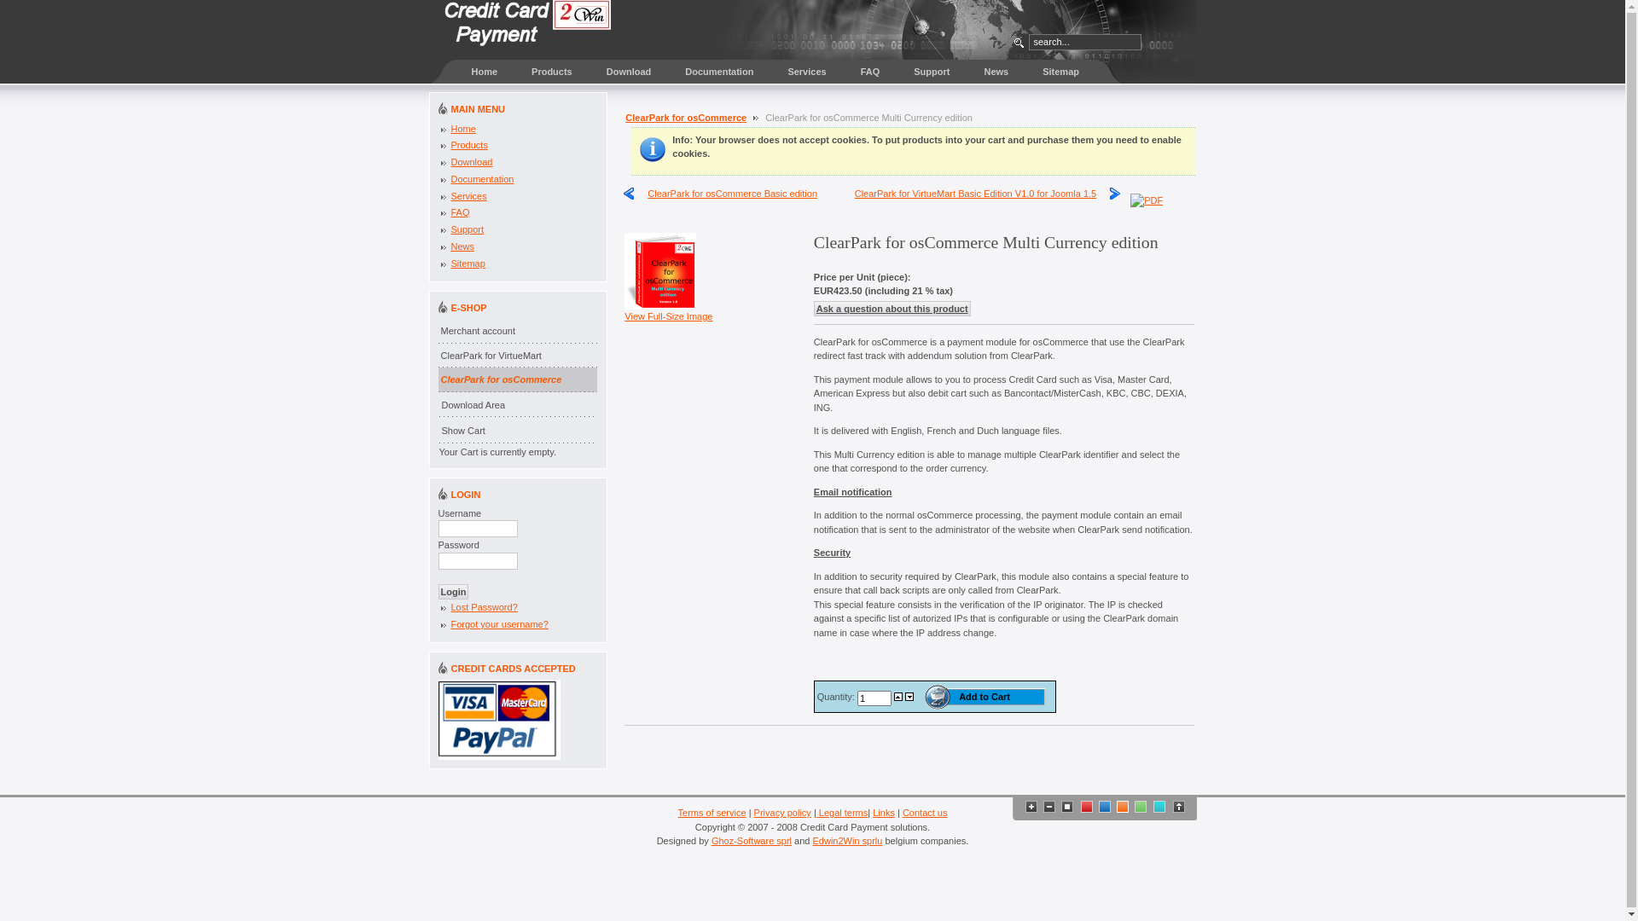 The image size is (1638, 921). Describe the element at coordinates (518, 331) in the screenshot. I see `Merchant account` at that location.